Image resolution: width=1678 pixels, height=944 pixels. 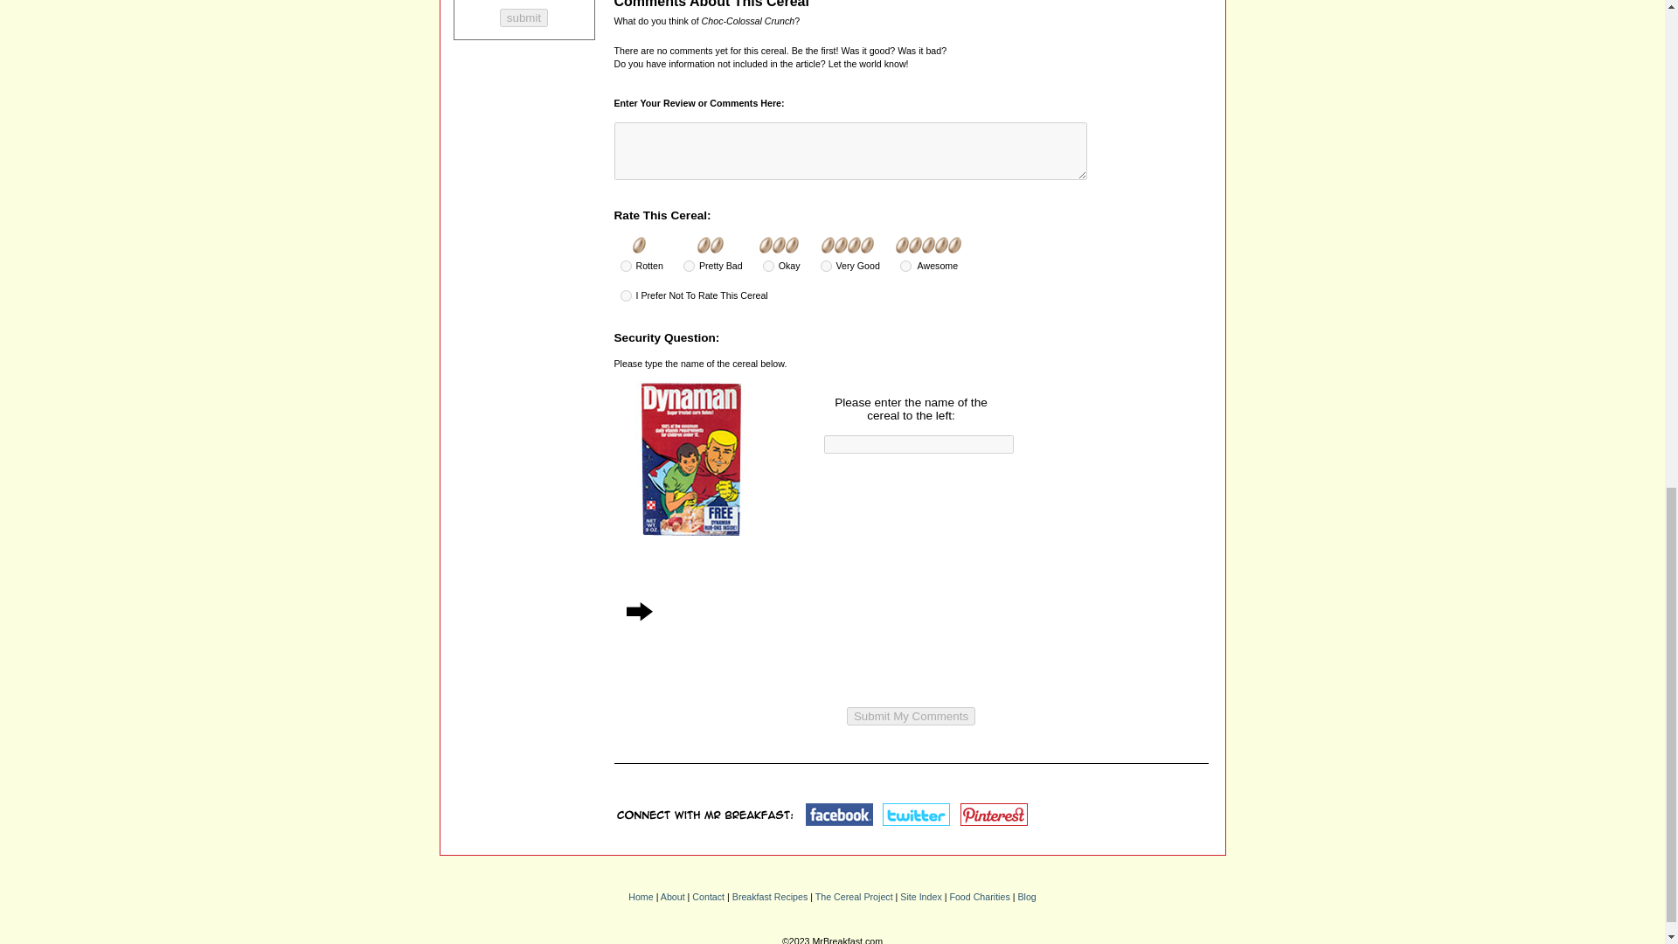 What do you see at coordinates (689, 266) in the screenshot?
I see `2` at bounding box center [689, 266].